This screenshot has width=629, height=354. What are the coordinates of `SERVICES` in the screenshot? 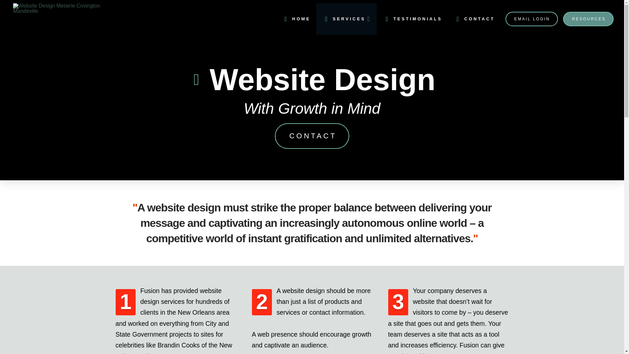 It's located at (346, 19).